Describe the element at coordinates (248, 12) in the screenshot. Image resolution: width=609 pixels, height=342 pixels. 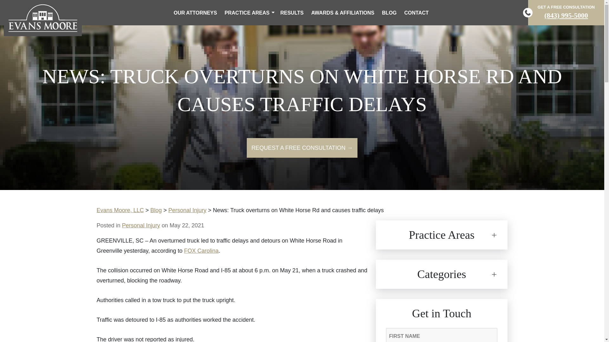
I see `PRACTICE AREAS` at that location.